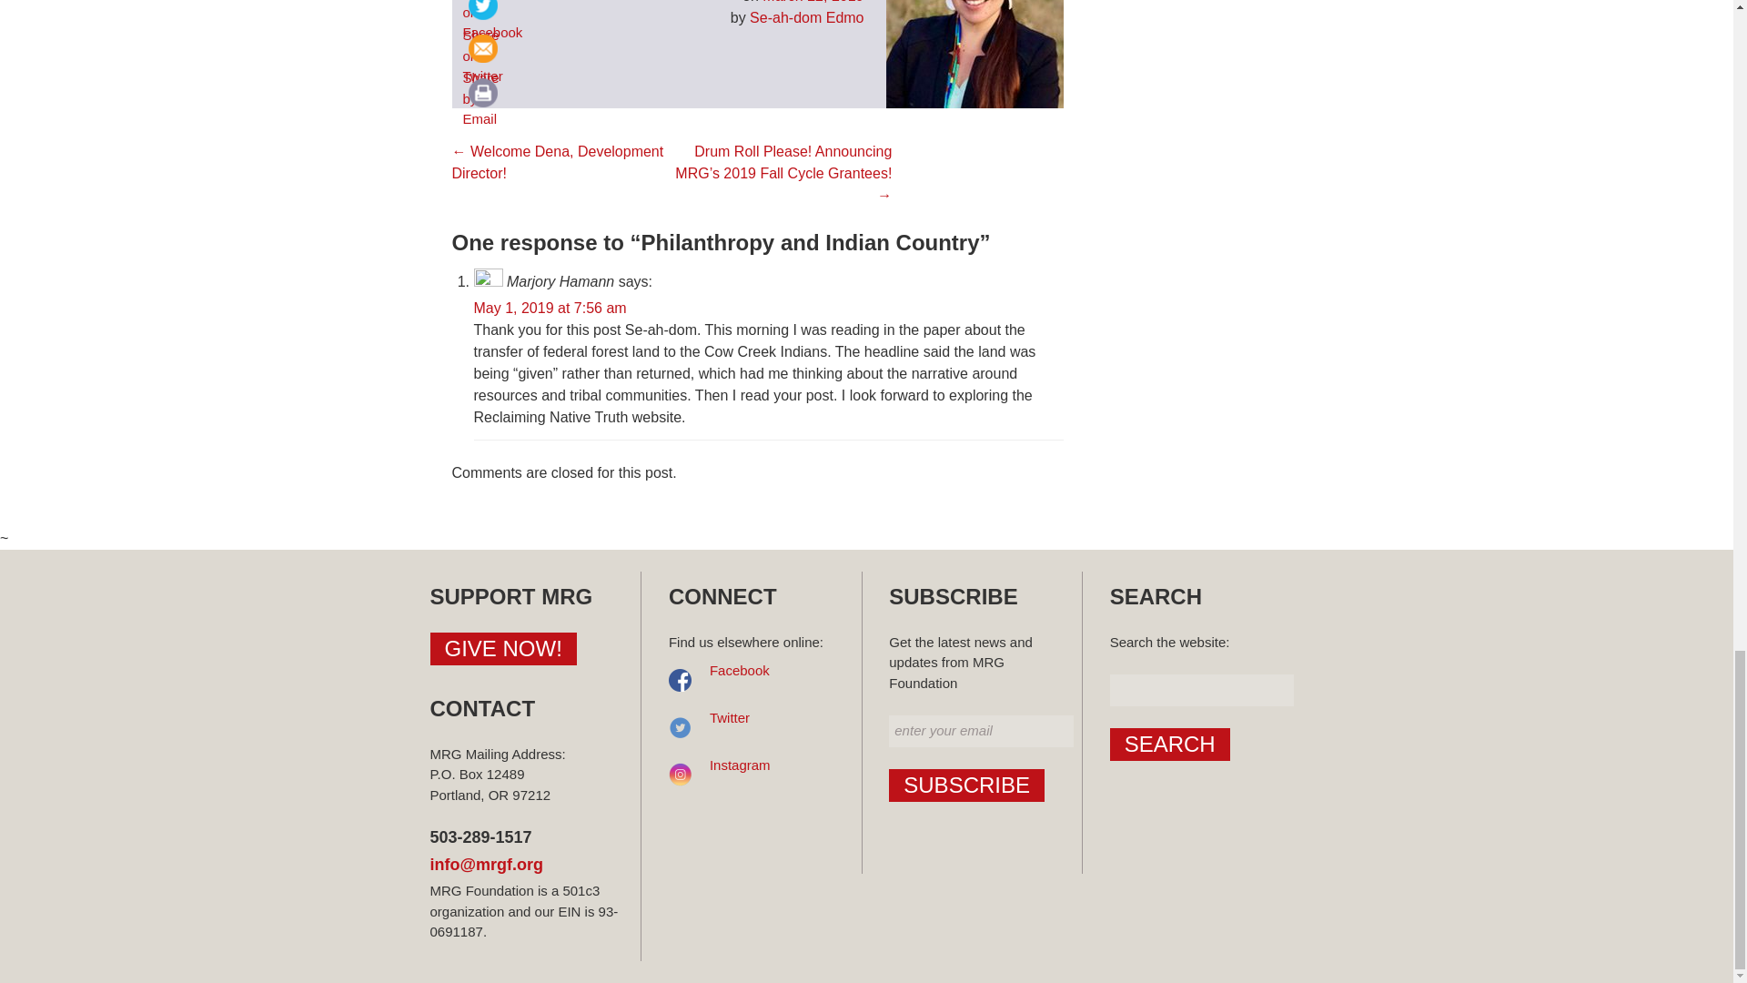  I want to click on Search, so click(1169, 745).